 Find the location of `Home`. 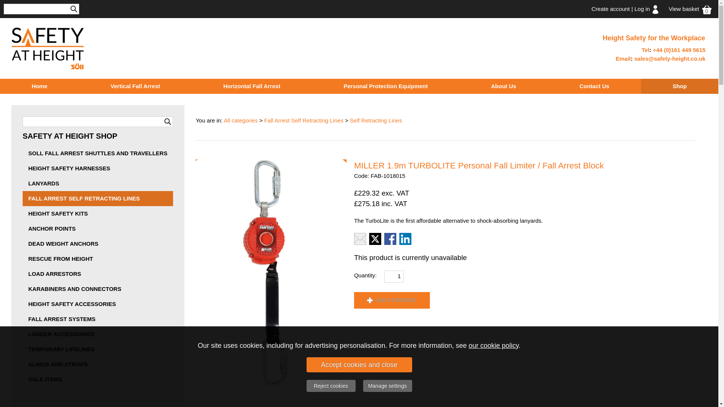

Home is located at coordinates (39, 86).